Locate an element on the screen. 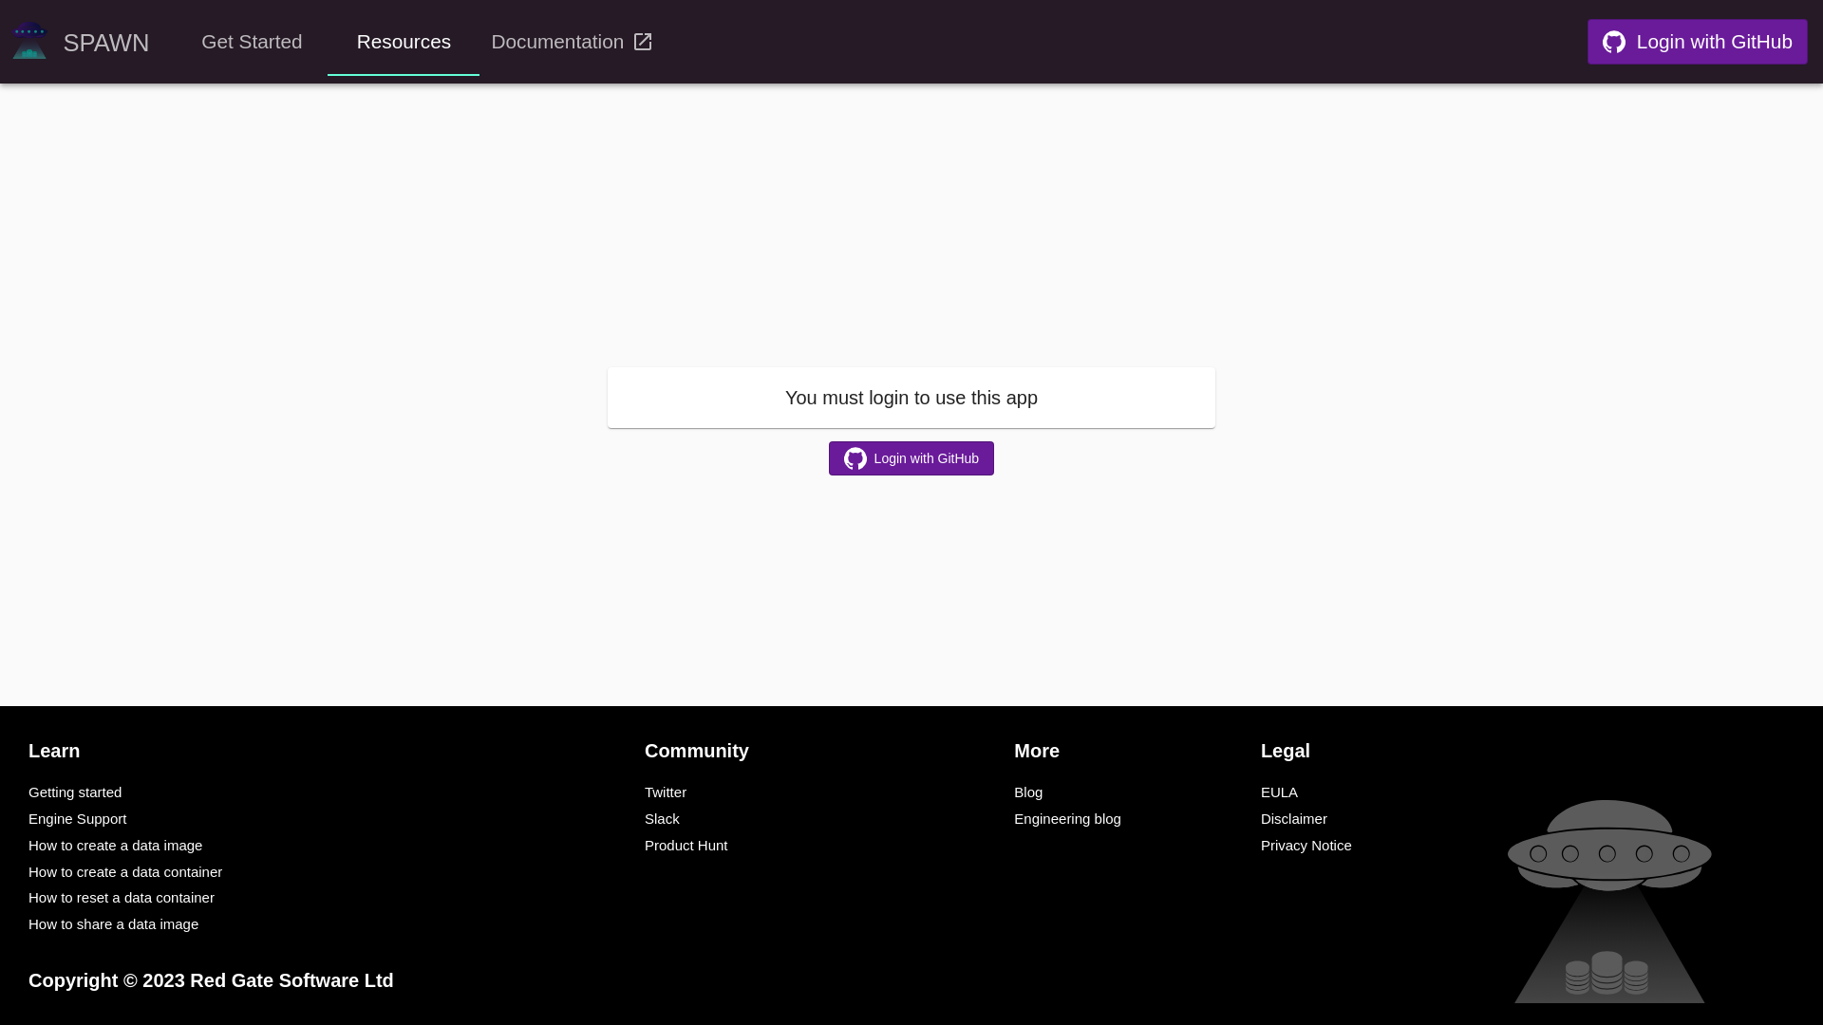  How to create a data image is located at coordinates (116, 845).